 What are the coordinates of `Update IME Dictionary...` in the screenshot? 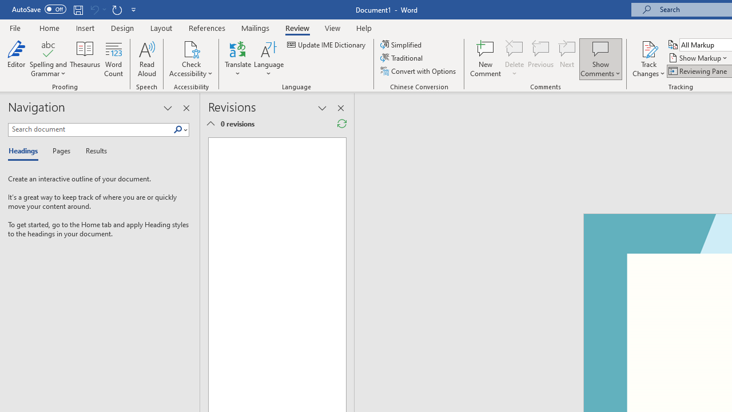 It's located at (327, 45).